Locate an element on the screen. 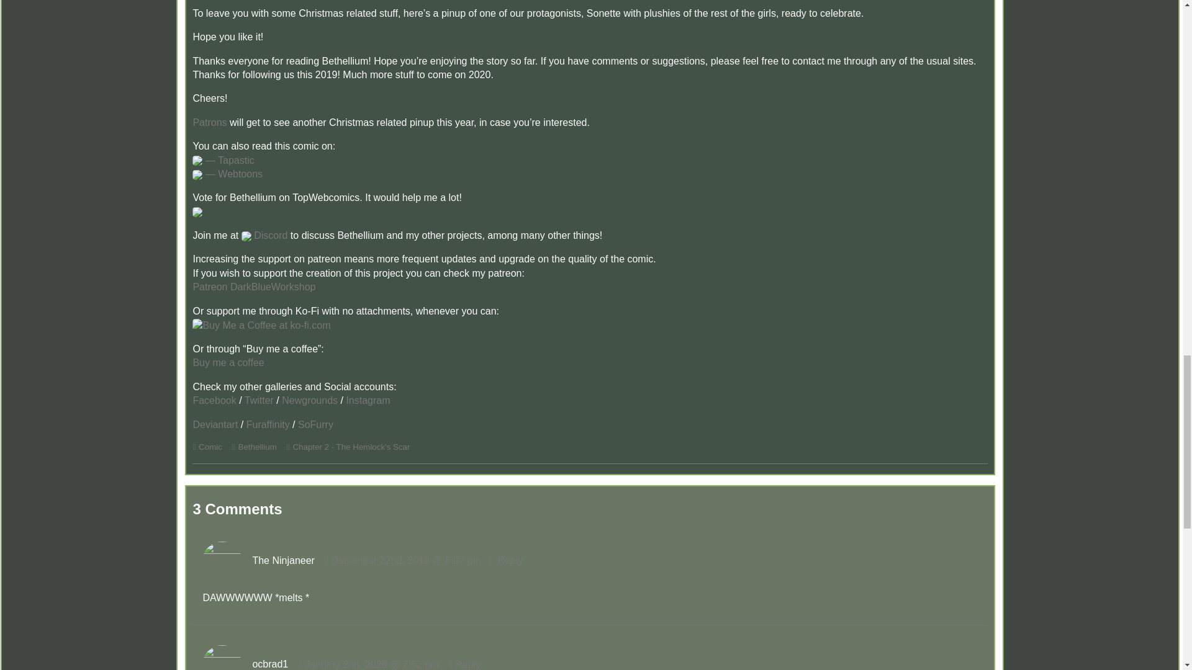  Patrons is located at coordinates (209, 123).